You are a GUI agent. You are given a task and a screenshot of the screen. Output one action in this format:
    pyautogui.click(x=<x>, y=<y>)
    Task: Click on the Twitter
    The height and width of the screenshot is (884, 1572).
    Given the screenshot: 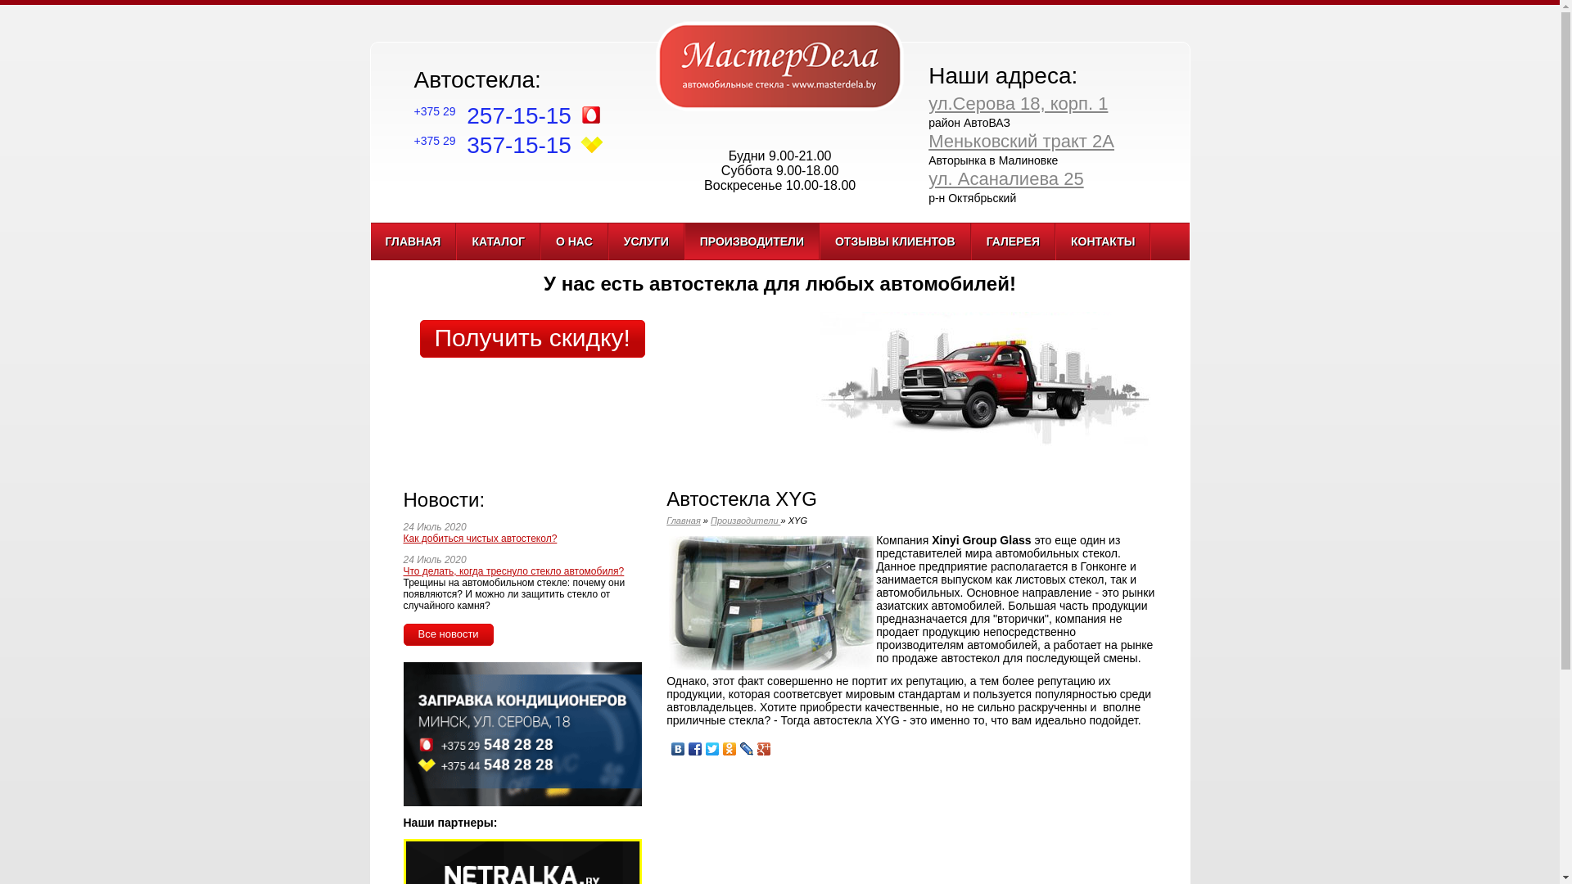 What is the action you would take?
    pyautogui.click(x=712, y=745)
    